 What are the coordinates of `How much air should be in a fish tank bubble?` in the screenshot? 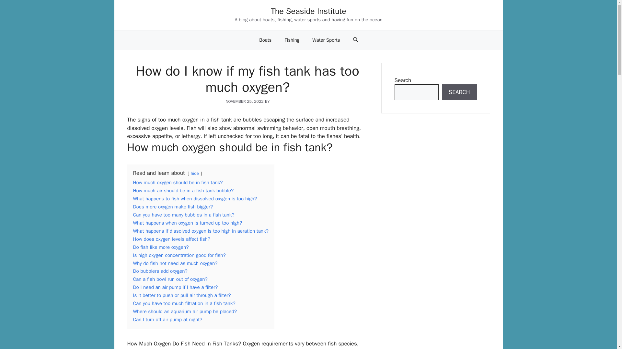 It's located at (183, 191).